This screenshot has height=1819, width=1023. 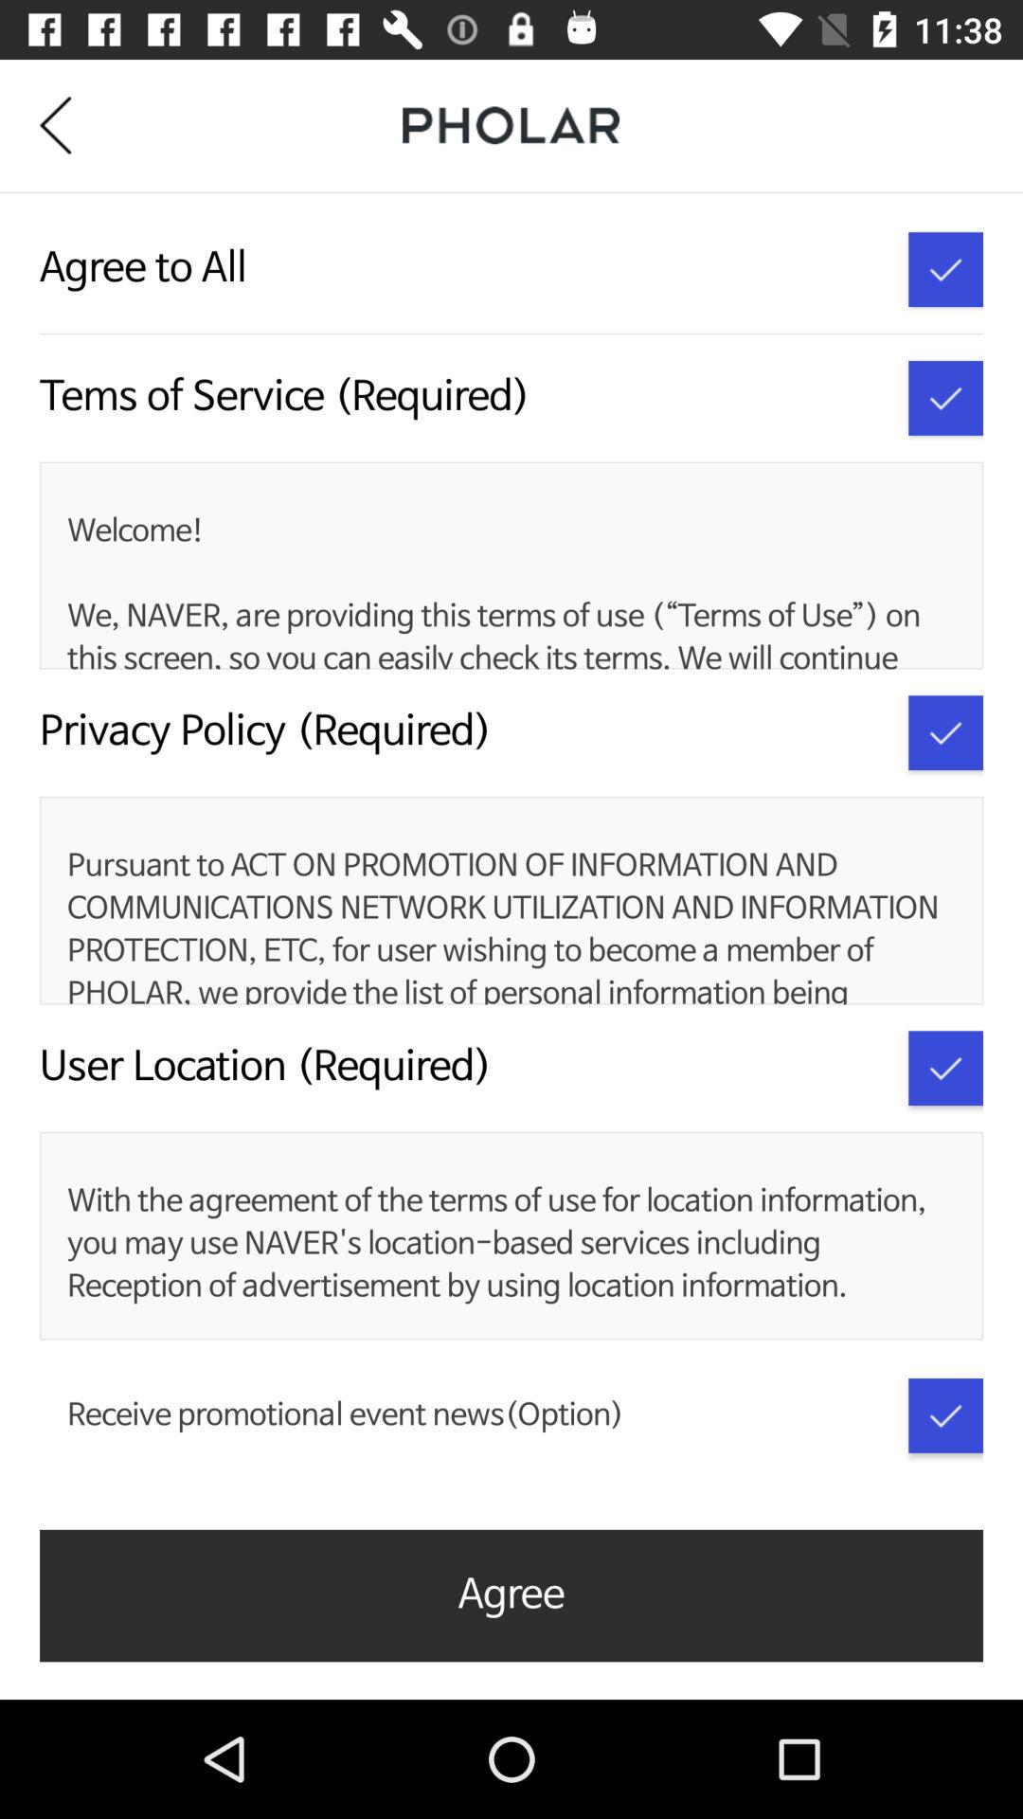 I want to click on toggle promotional news on, so click(x=945, y=1415).